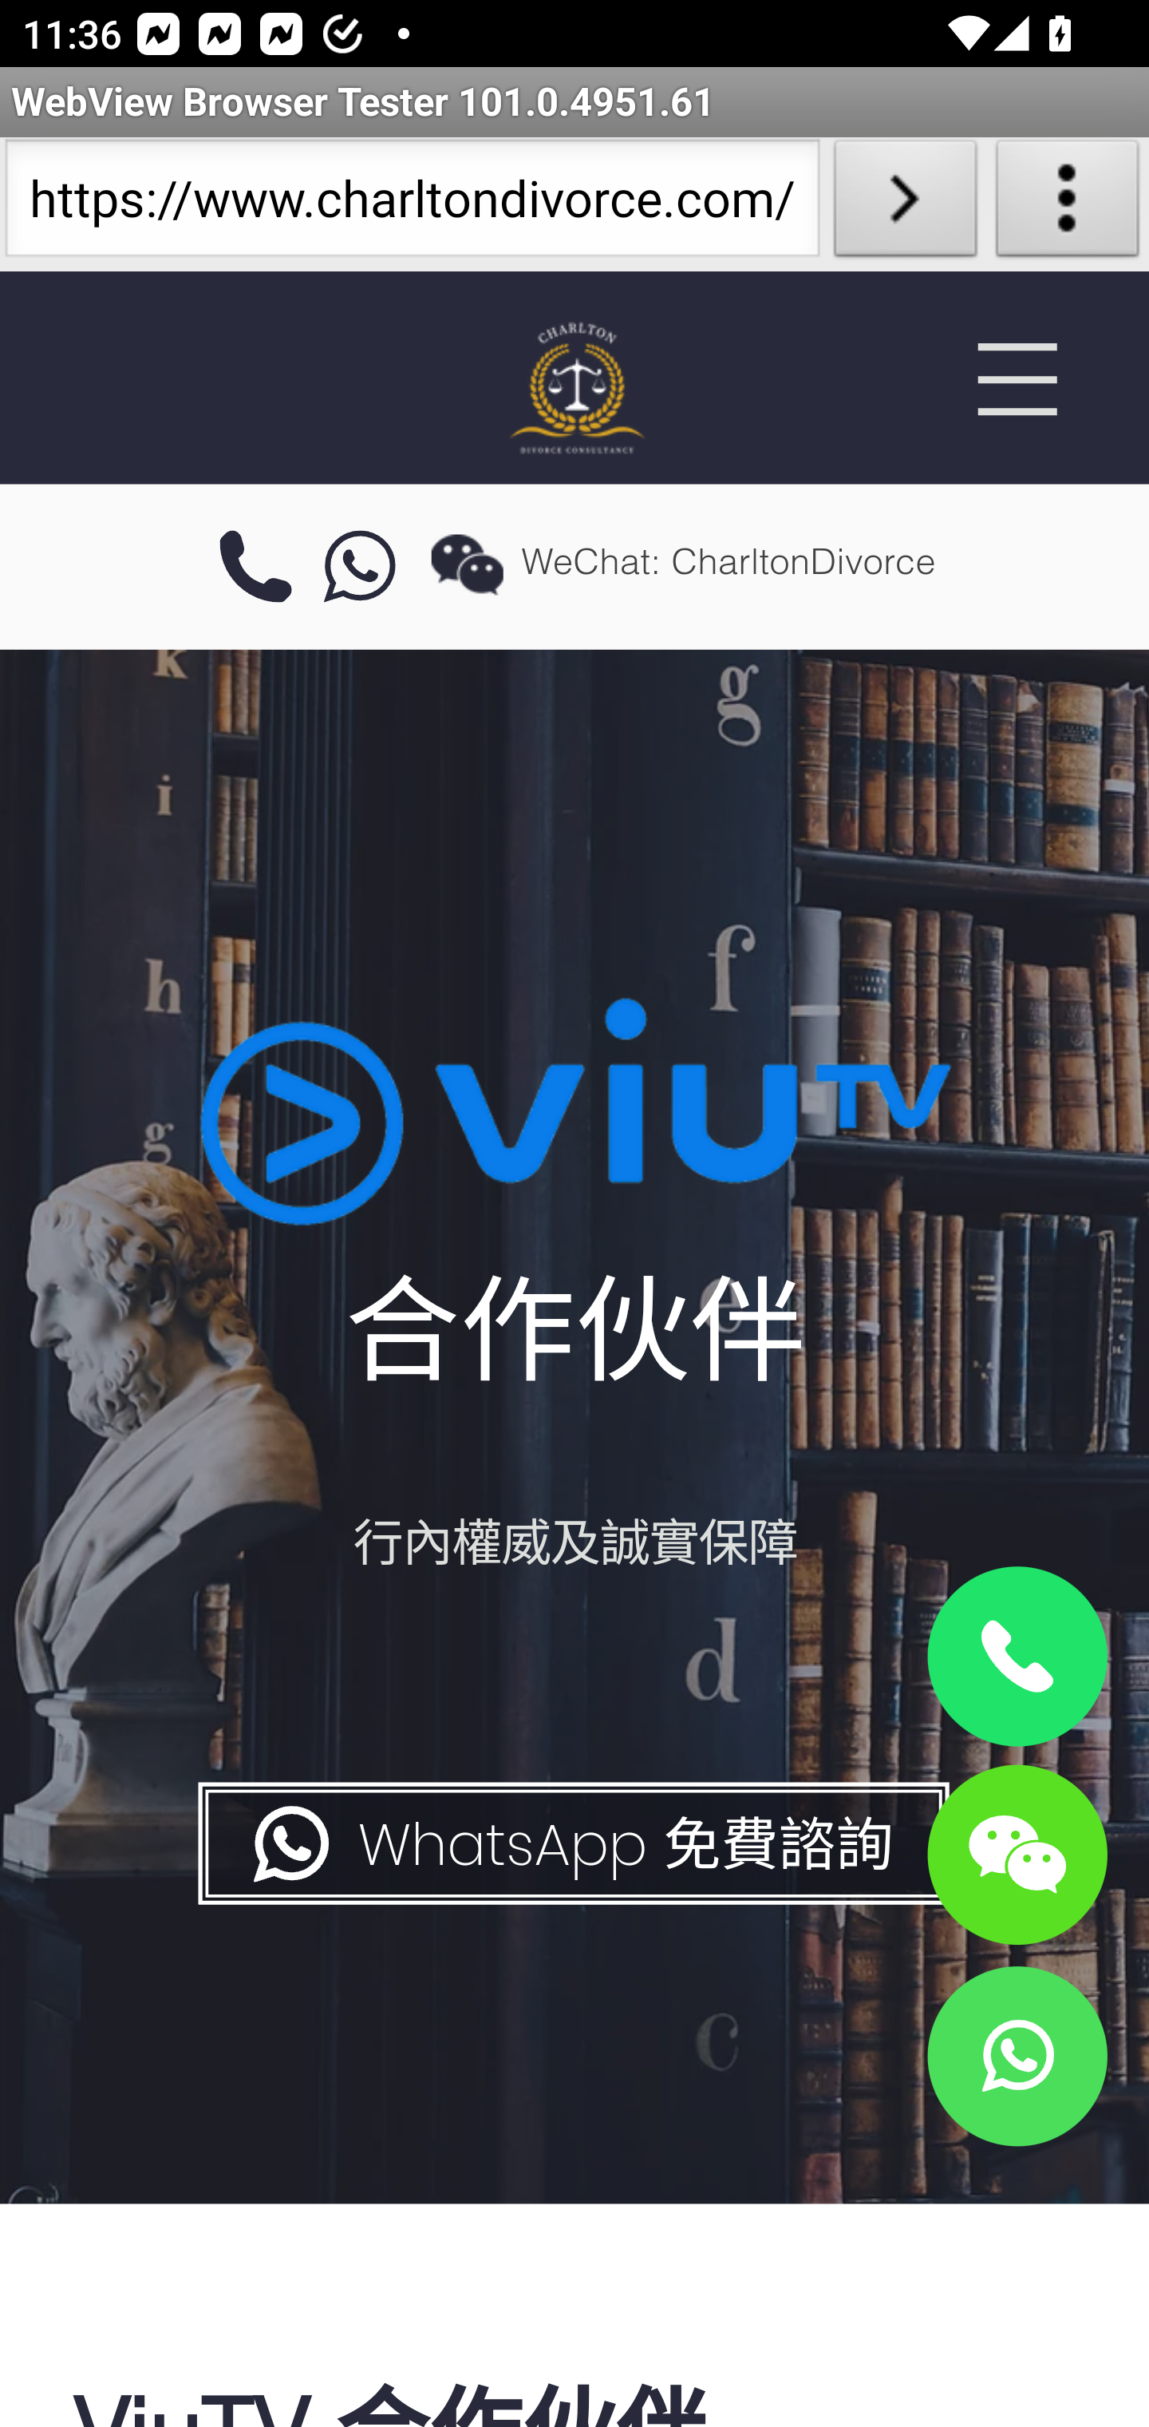  Describe the element at coordinates (1017, 1853) in the screenshot. I see `WeChat: CharltonDivorce` at that location.